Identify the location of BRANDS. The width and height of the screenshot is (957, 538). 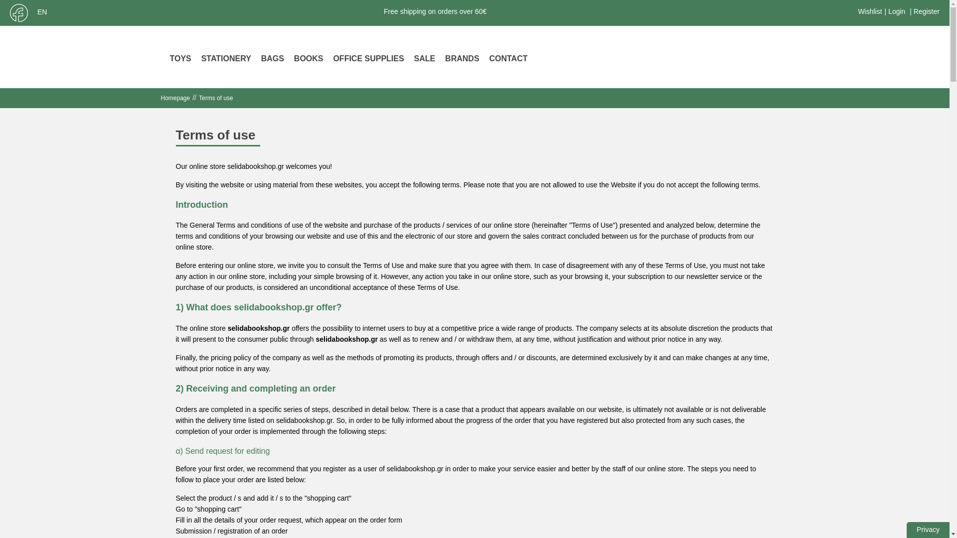
(462, 59).